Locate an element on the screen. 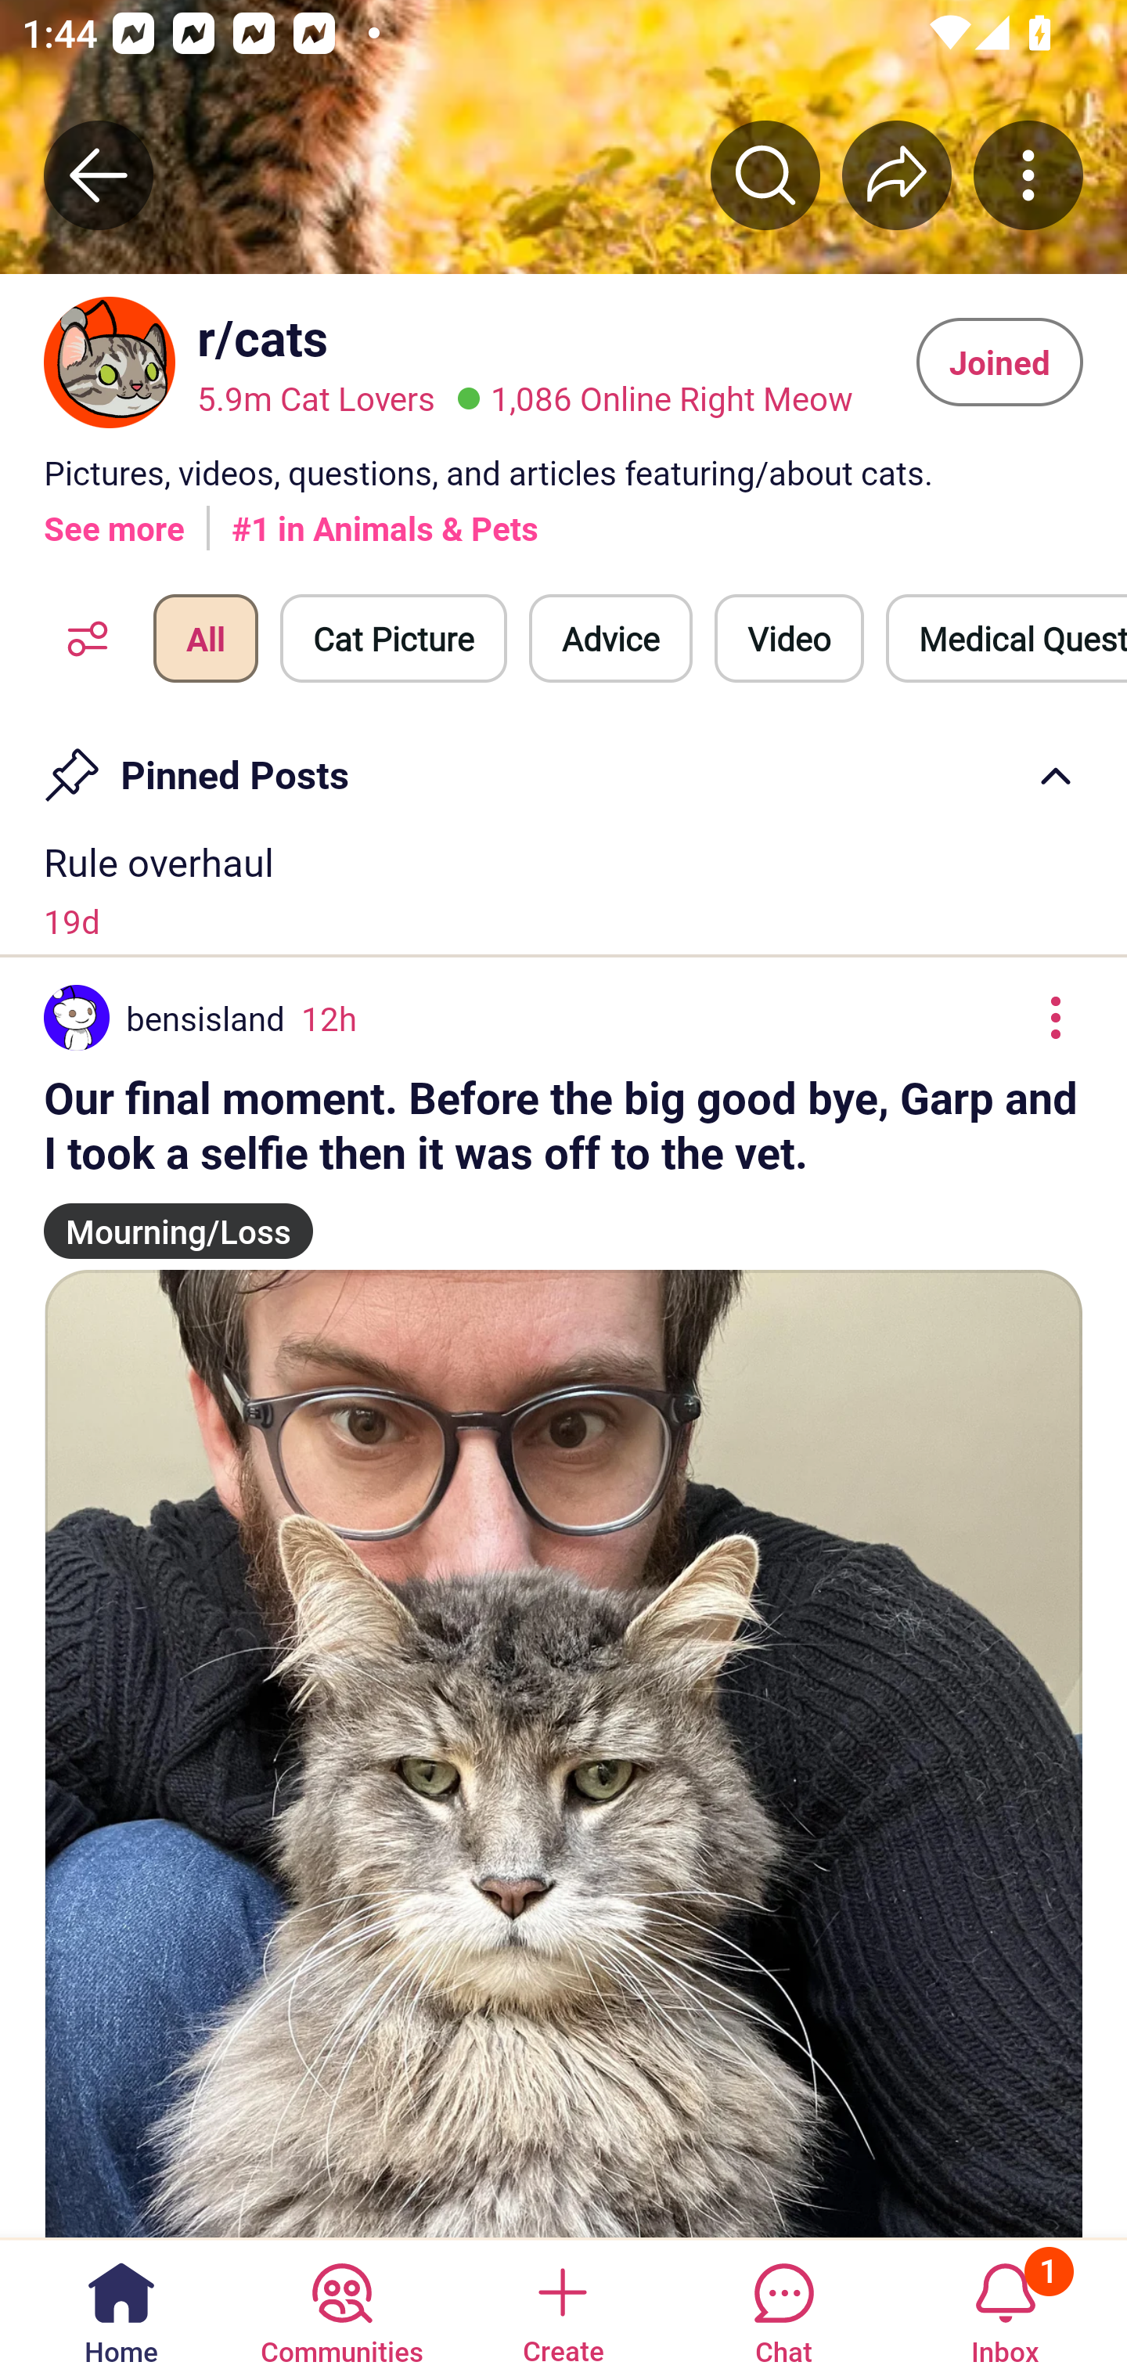 Image resolution: width=1127 pixels, height=2380 pixels. Feed Options is located at coordinates (80, 639).